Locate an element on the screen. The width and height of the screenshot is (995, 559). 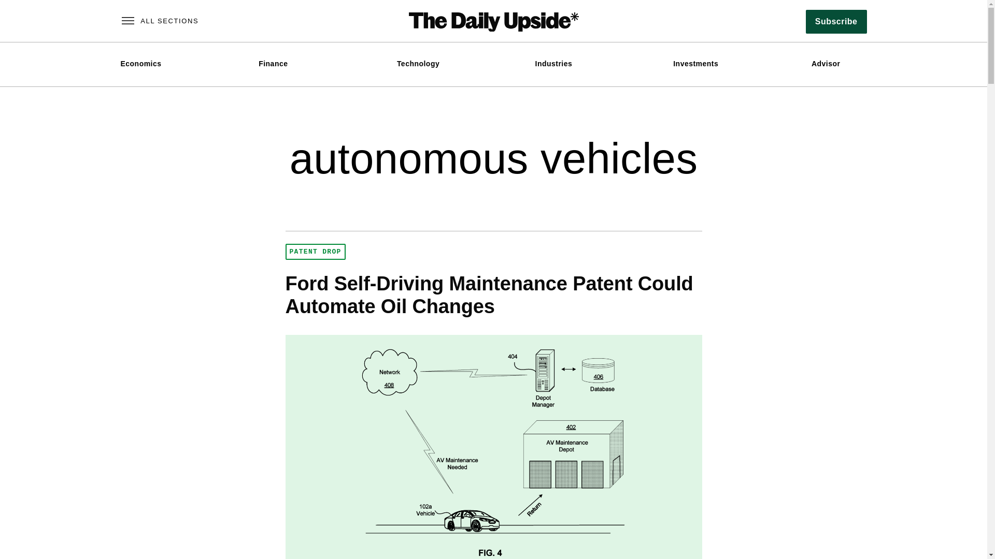
Advisor articles is located at coordinates (826, 64).